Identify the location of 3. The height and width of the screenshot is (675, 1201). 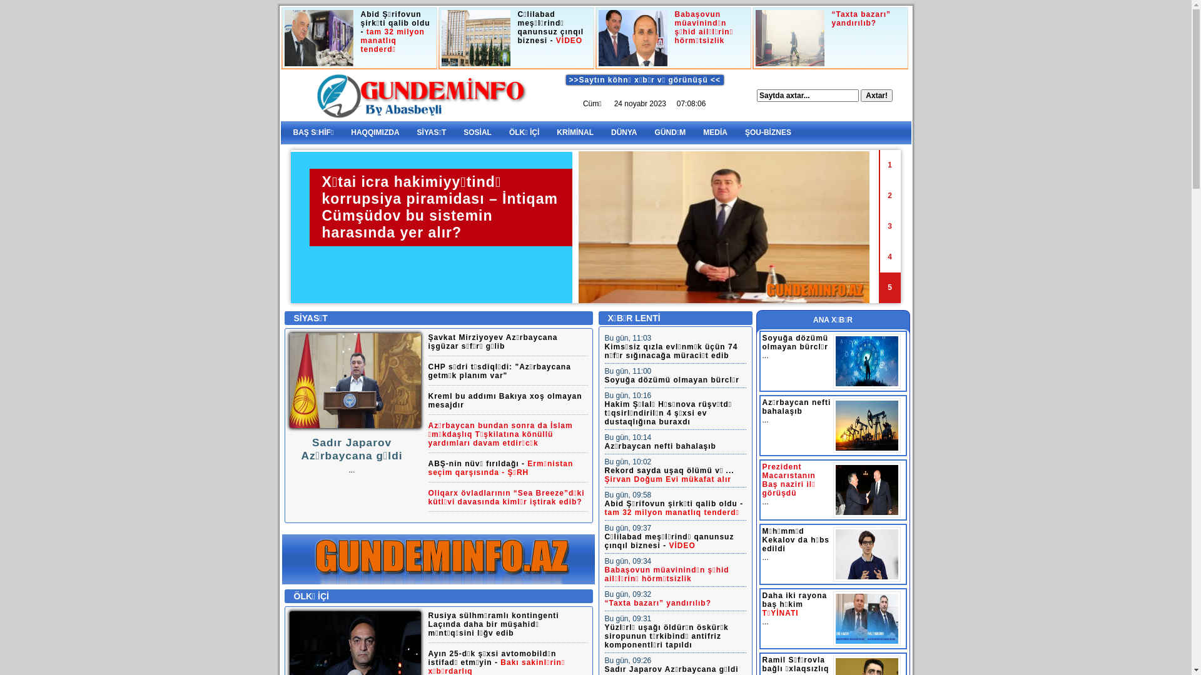
(889, 226).